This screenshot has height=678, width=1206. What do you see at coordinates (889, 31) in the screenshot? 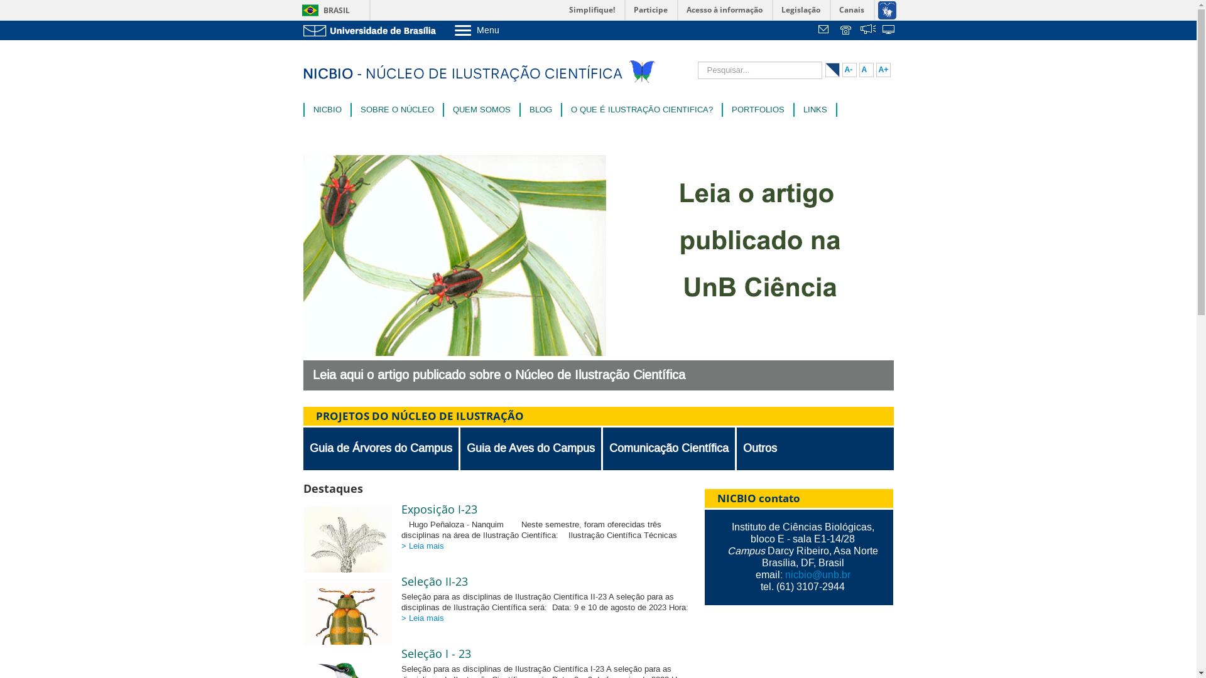
I see `Sistemas` at bounding box center [889, 31].